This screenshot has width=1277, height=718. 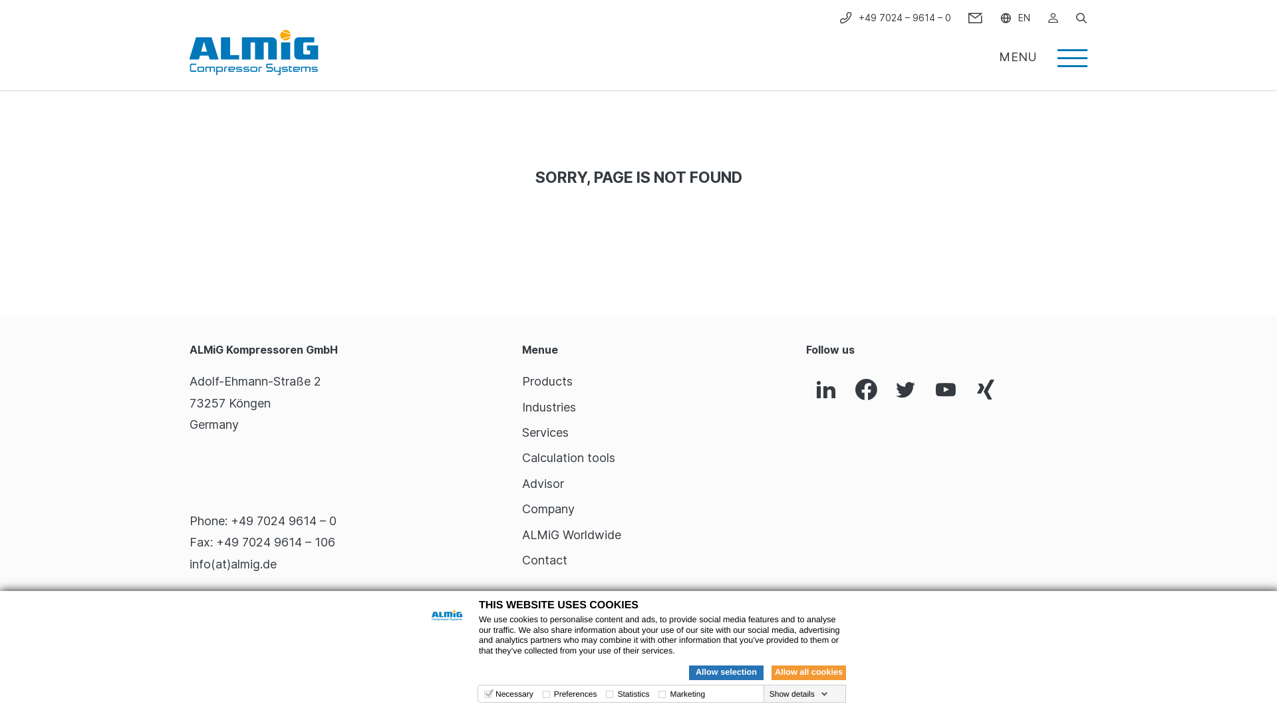 I want to click on LOGIN, so click(x=1053, y=17).